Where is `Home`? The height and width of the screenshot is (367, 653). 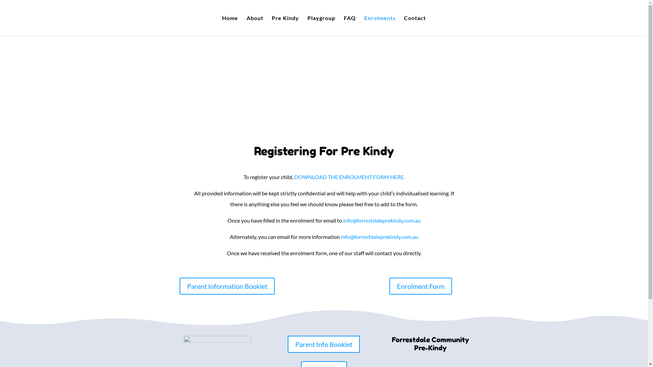
Home is located at coordinates (230, 26).